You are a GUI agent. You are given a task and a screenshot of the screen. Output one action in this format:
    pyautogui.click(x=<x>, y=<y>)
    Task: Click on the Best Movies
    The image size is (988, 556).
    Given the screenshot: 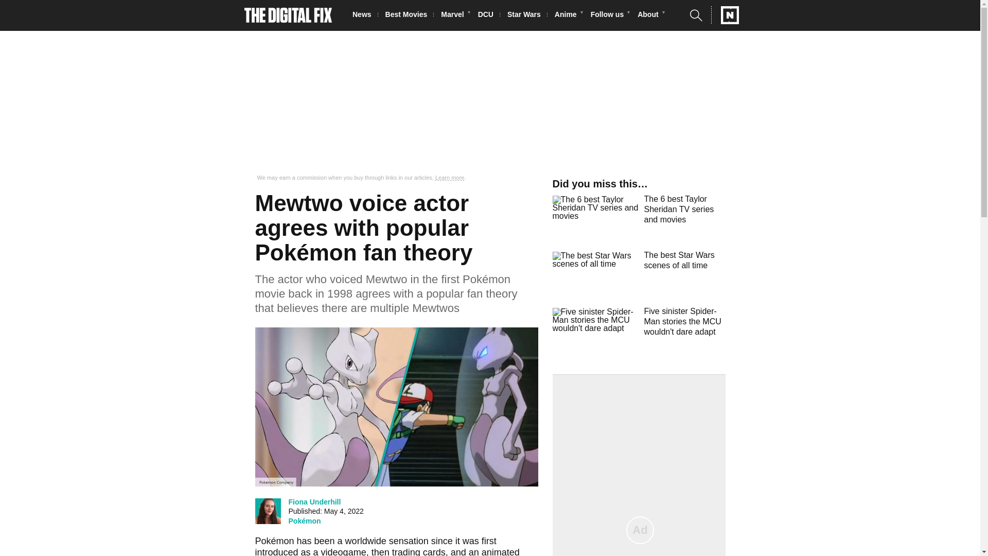 What is the action you would take?
    pyautogui.click(x=409, y=15)
    